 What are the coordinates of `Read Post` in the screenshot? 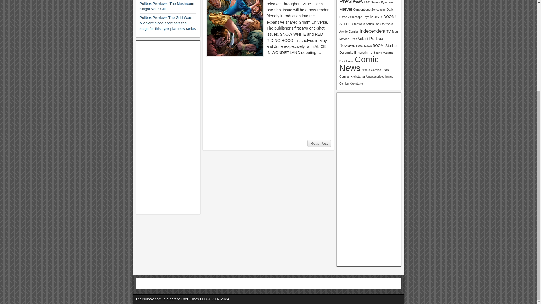 It's located at (319, 143).